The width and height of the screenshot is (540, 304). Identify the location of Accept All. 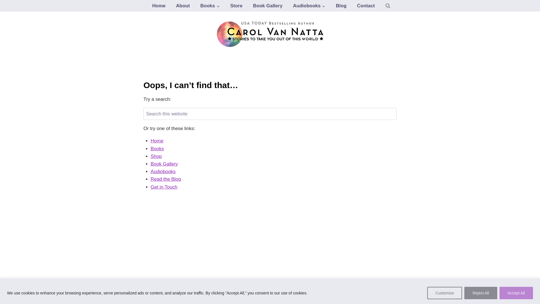
(516, 293).